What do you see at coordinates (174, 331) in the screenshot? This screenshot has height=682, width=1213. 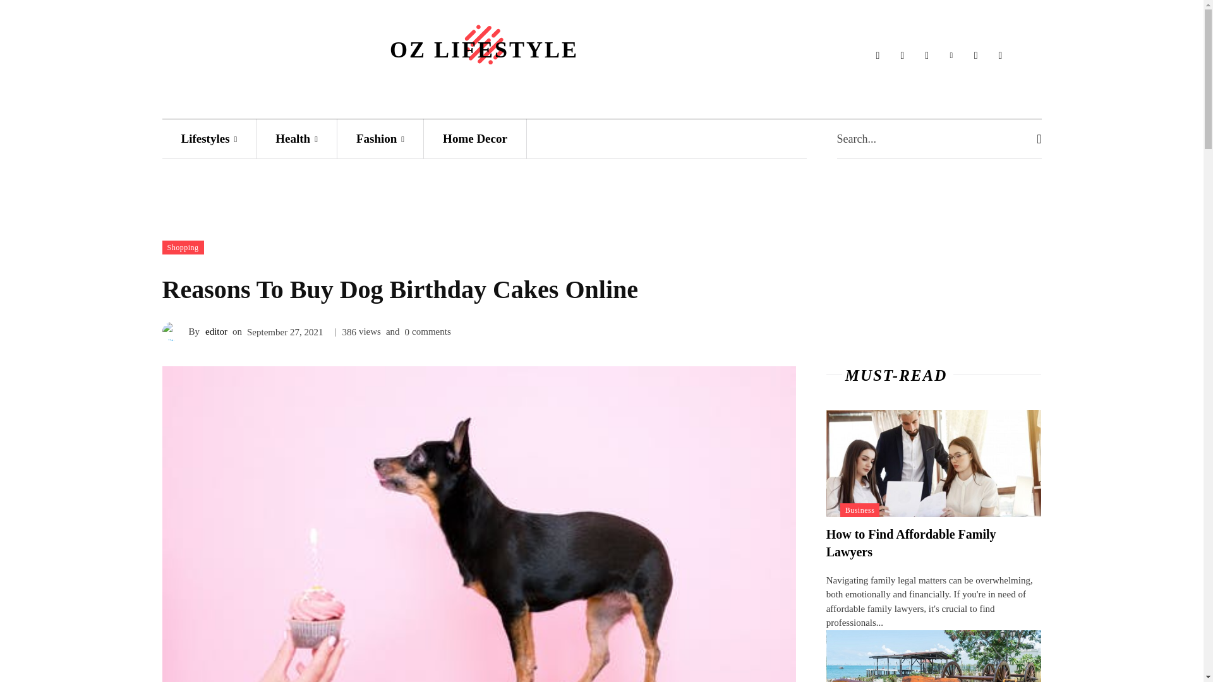 I see `editor` at bounding box center [174, 331].